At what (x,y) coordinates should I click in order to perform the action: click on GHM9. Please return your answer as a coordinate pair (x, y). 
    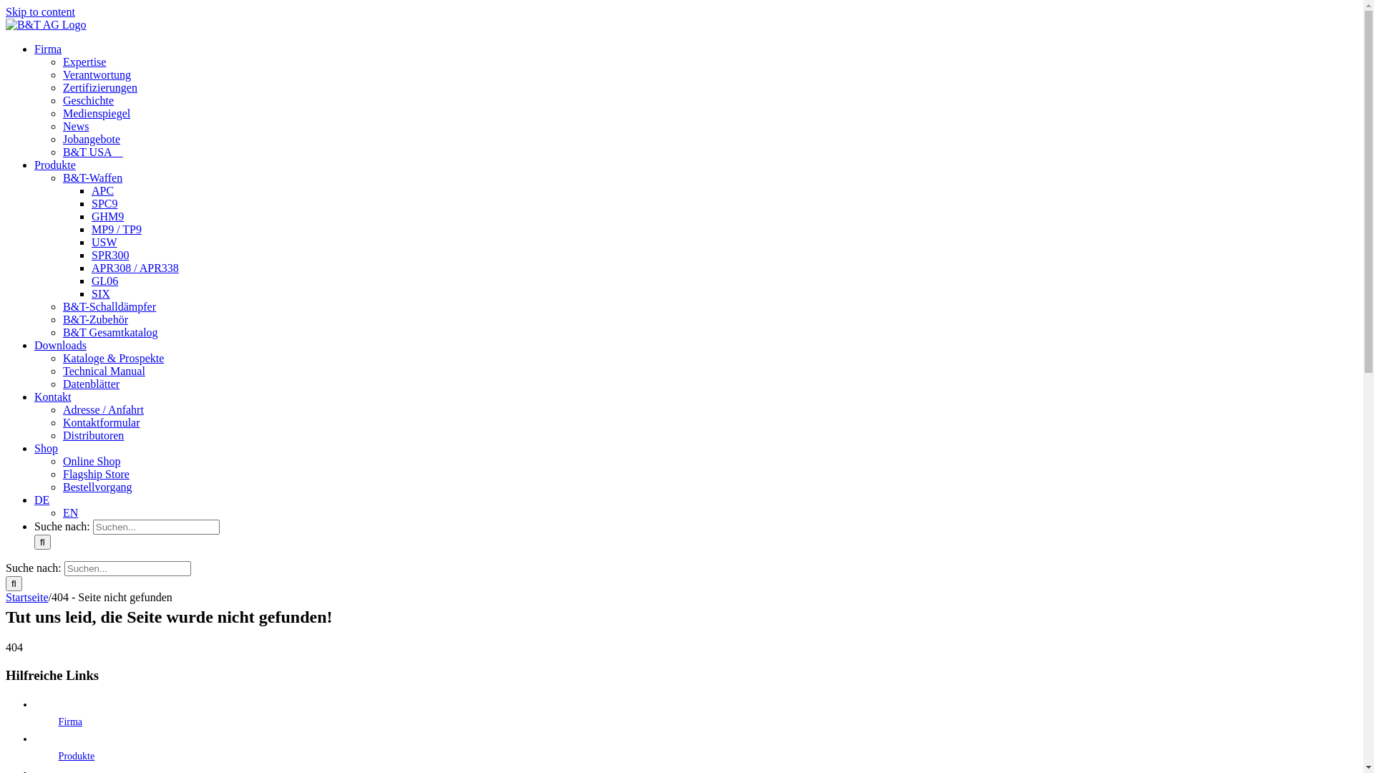
    Looking at the image, I should click on (107, 216).